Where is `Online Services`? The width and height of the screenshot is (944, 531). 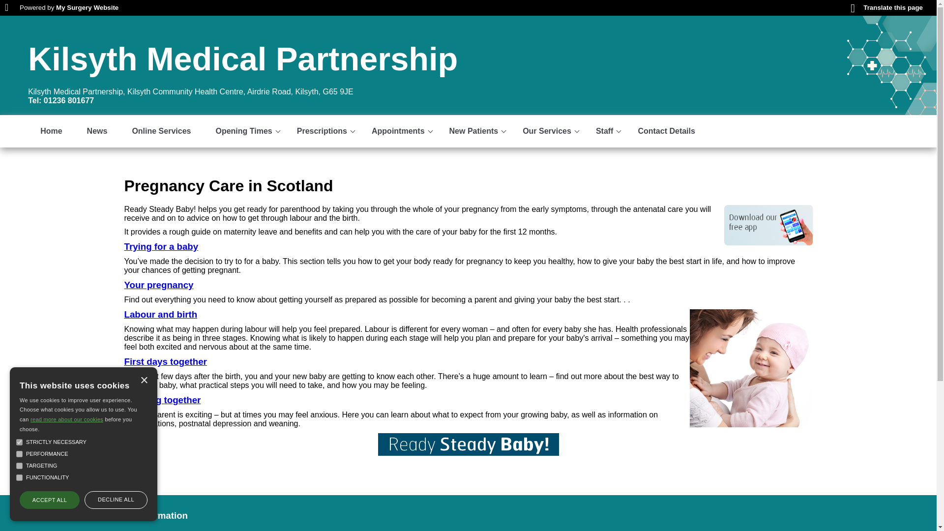 Online Services is located at coordinates (161, 131).